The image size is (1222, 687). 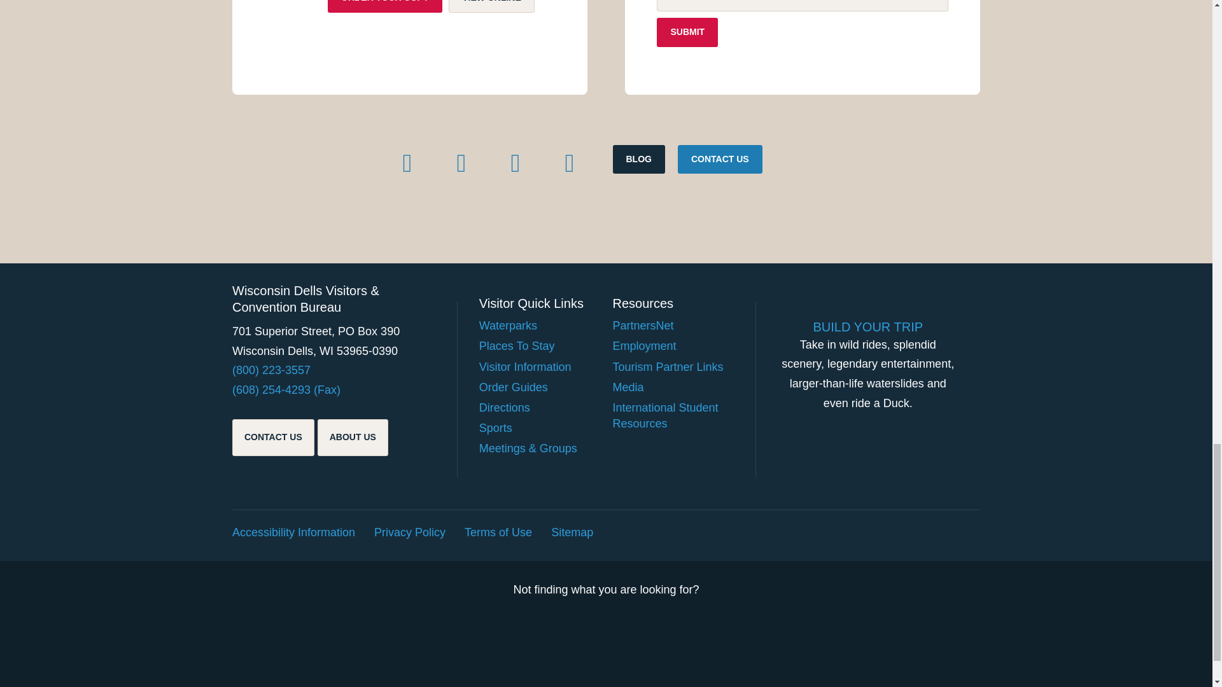 I want to click on BLOG, so click(x=638, y=159).